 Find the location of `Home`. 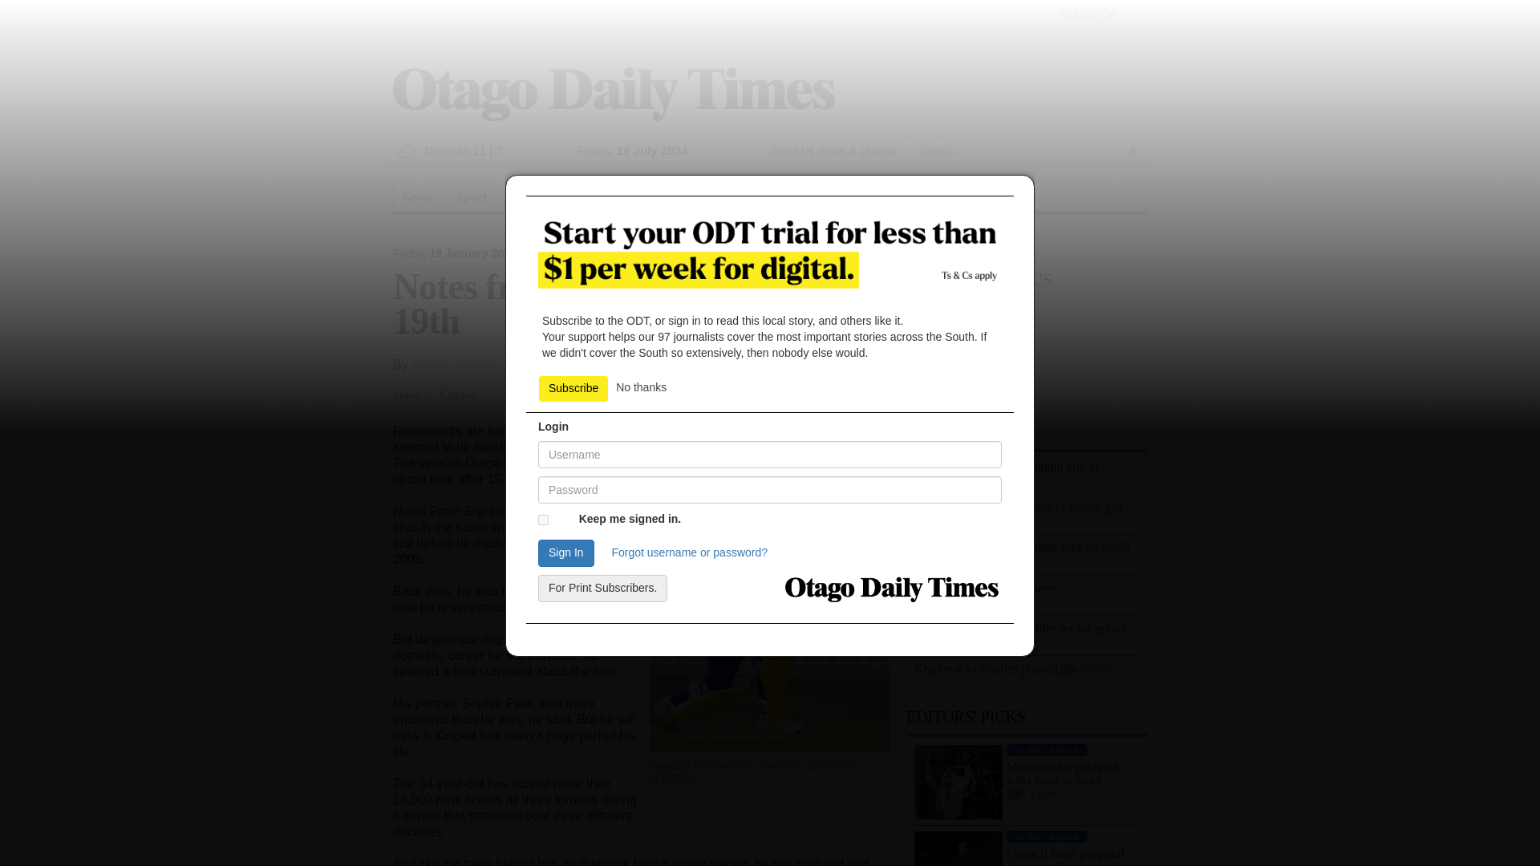

Home is located at coordinates (613, 93).